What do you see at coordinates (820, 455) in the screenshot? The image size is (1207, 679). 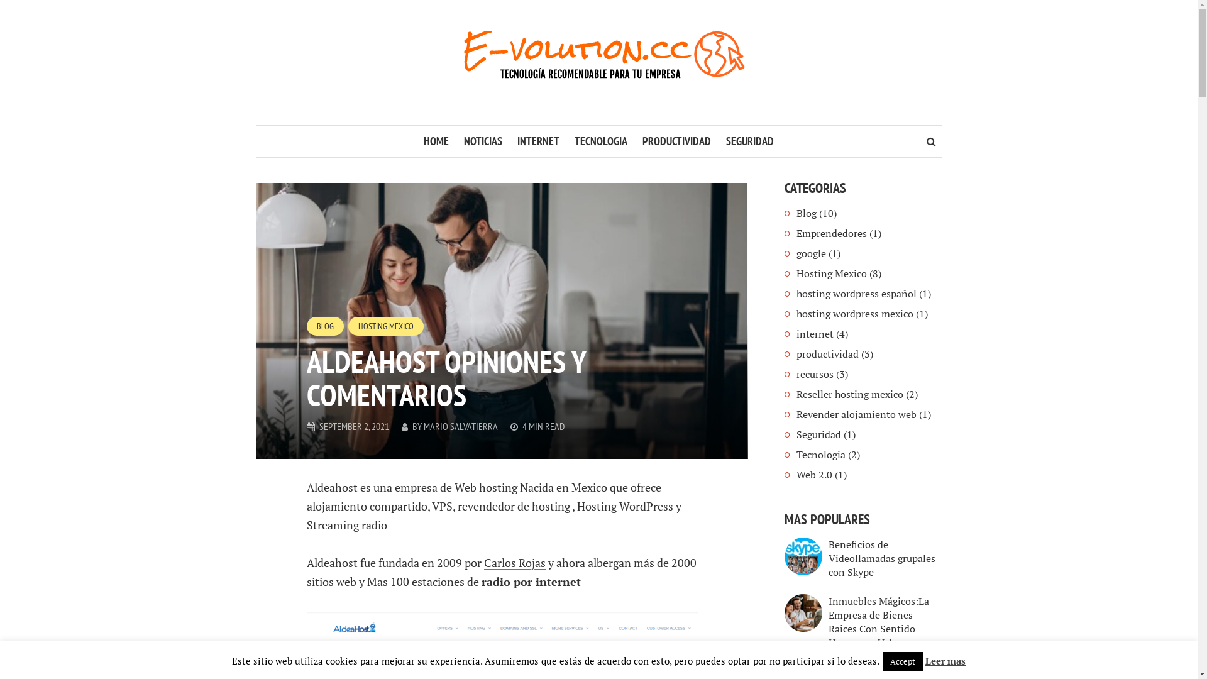 I see `Tecnologia` at bounding box center [820, 455].